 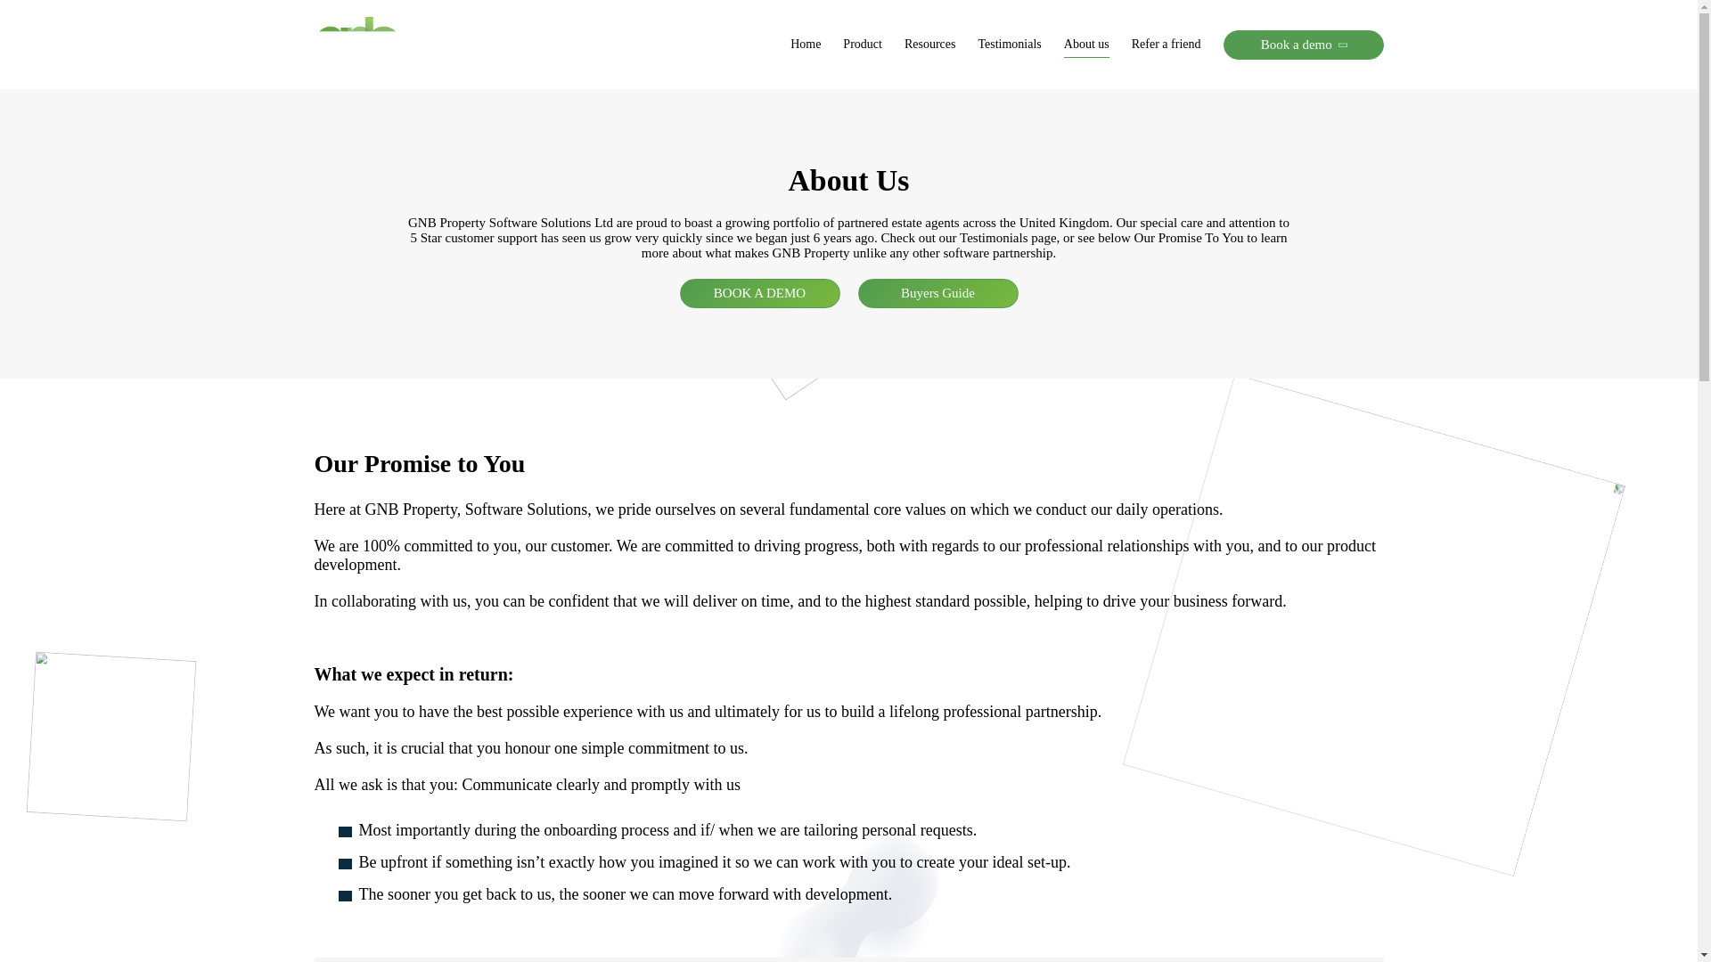 What do you see at coordinates (1303, 45) in the screenshot?
I see `Book a demo` at bounding box center [1303, 45].